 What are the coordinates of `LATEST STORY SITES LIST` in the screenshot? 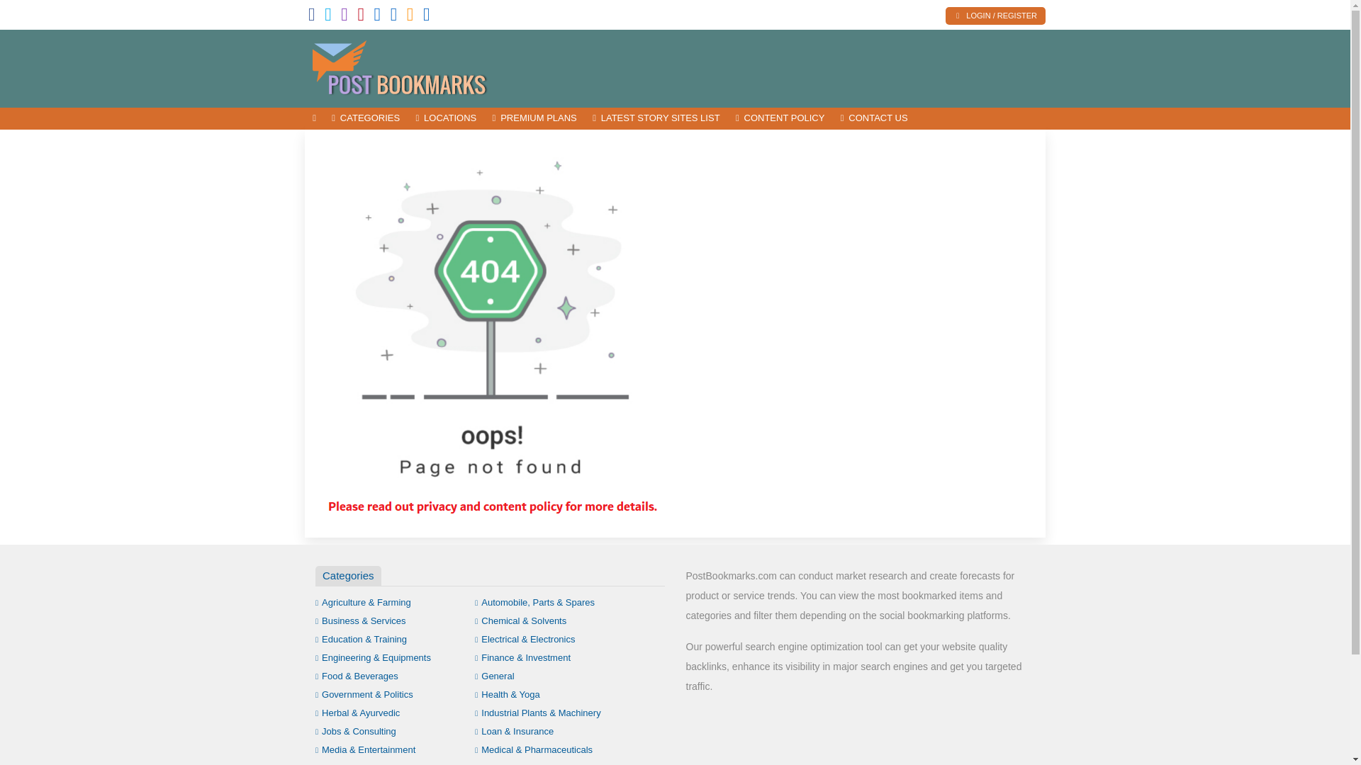 It's located at (656, 118).